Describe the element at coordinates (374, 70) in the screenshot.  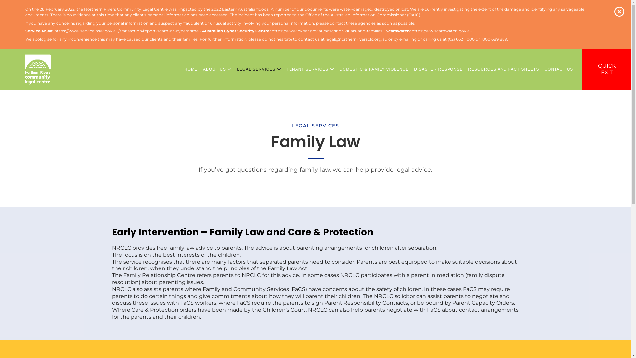
I see `DOMESTIC & FAMILY VIOLENCE` at that location.